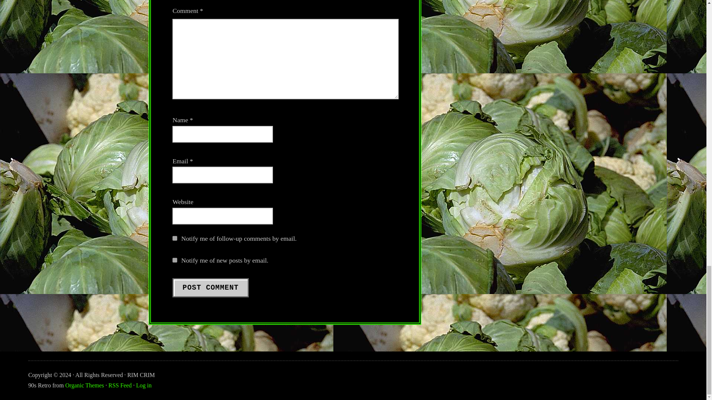 The width and height of the screenshot is (712, 400). I want to click on Organic Themes, so click(85, 385).